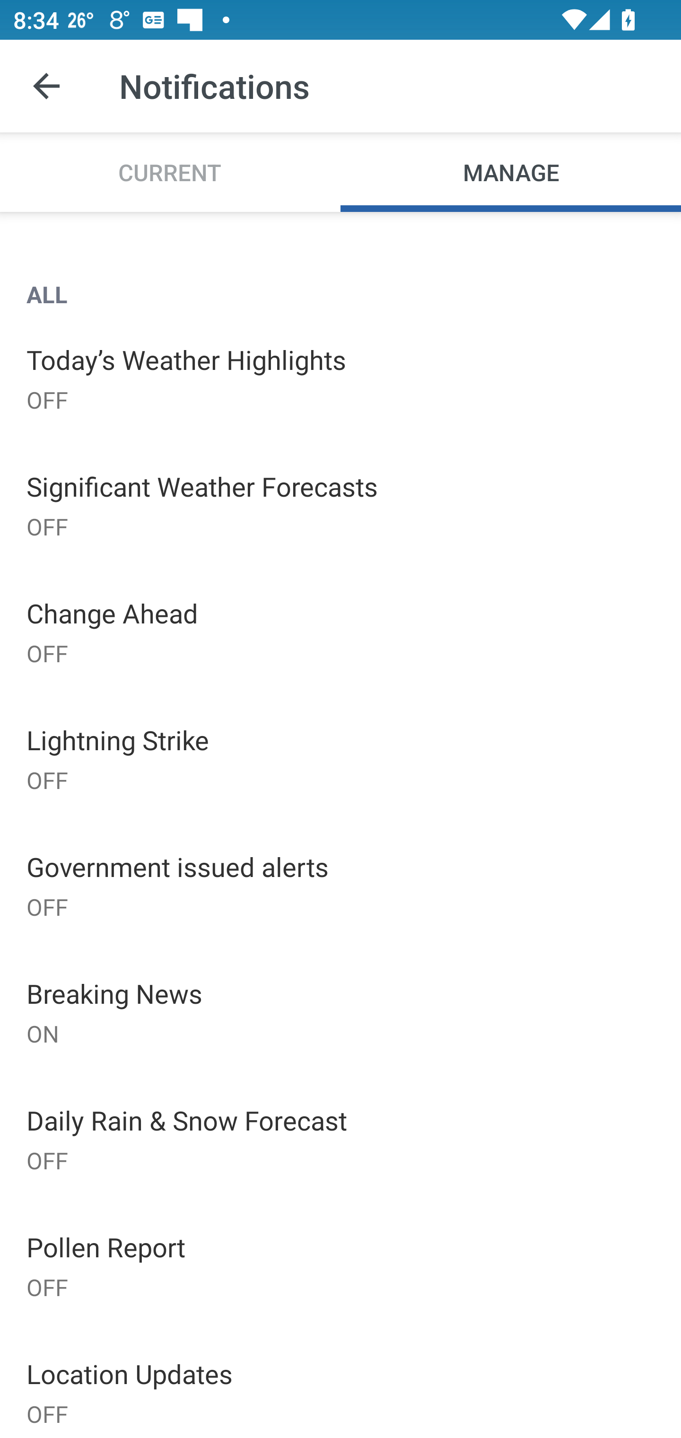 This screenshot has height=1438, width=681. I want to click on Today’s Weather Highlights OFF, so click(340, 378).